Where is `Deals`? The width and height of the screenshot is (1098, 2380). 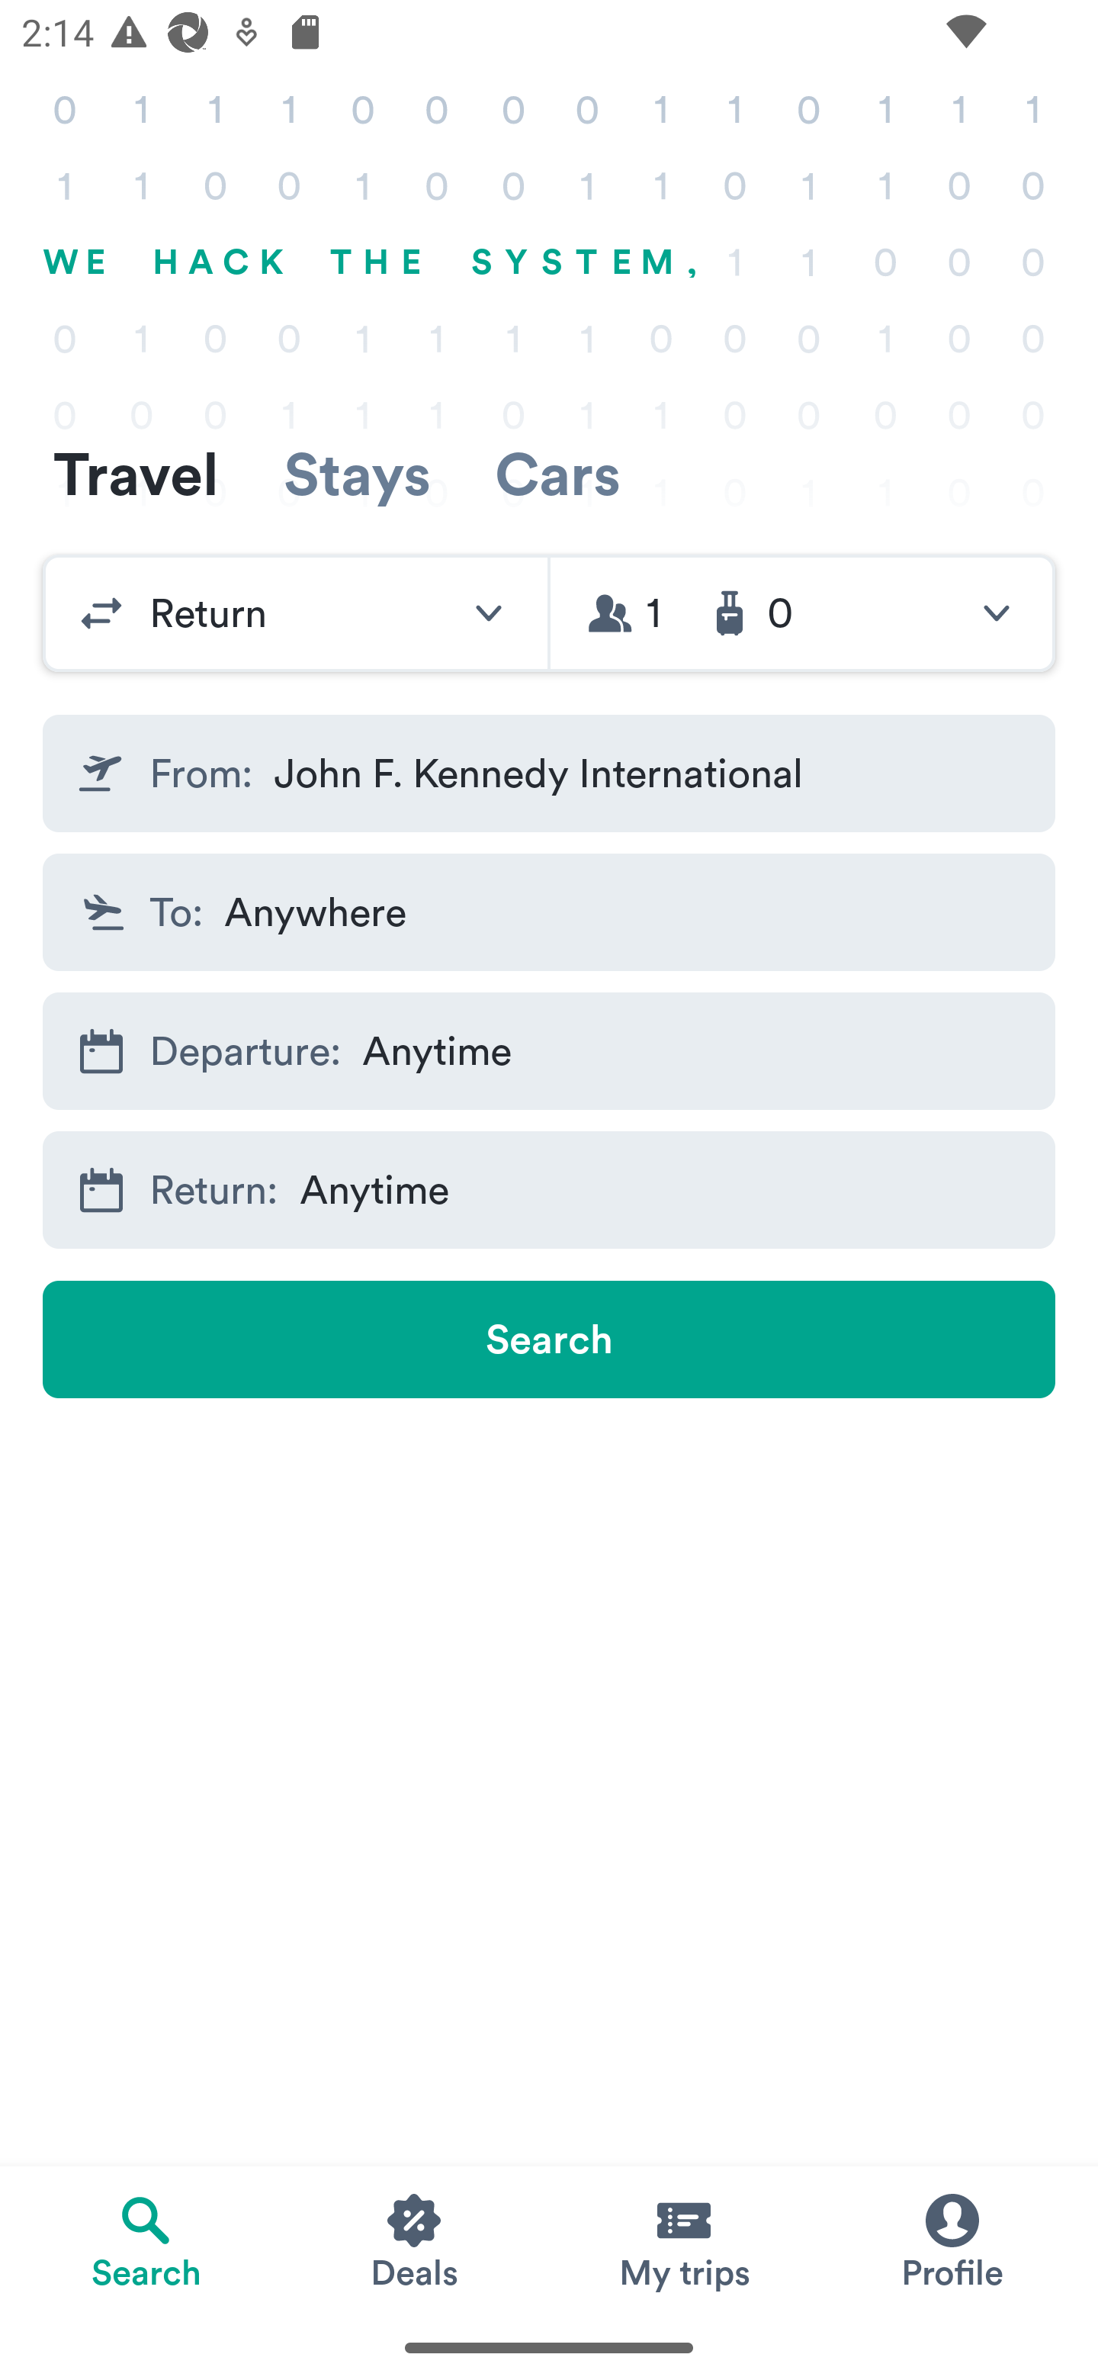 Deals is located at coordinates (415, 2240).